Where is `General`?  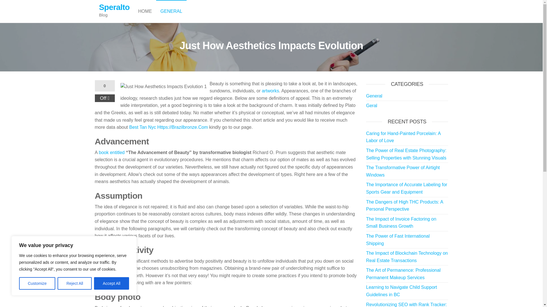
General is located at coordinates (171, 11).